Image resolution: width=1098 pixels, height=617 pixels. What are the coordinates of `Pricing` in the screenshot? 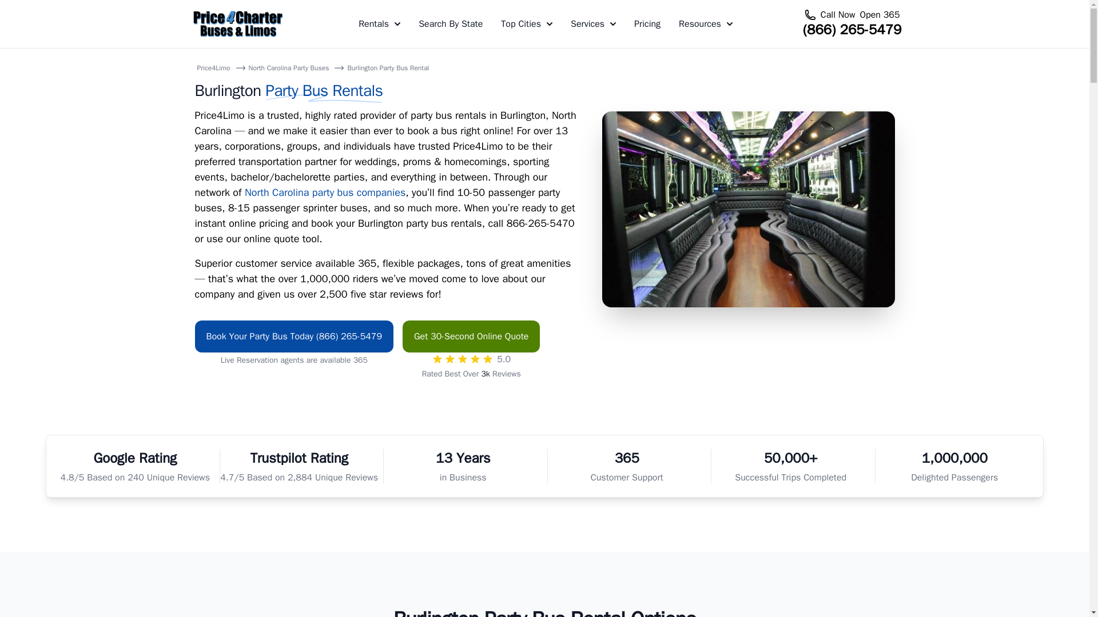 It's located at (647, 24).